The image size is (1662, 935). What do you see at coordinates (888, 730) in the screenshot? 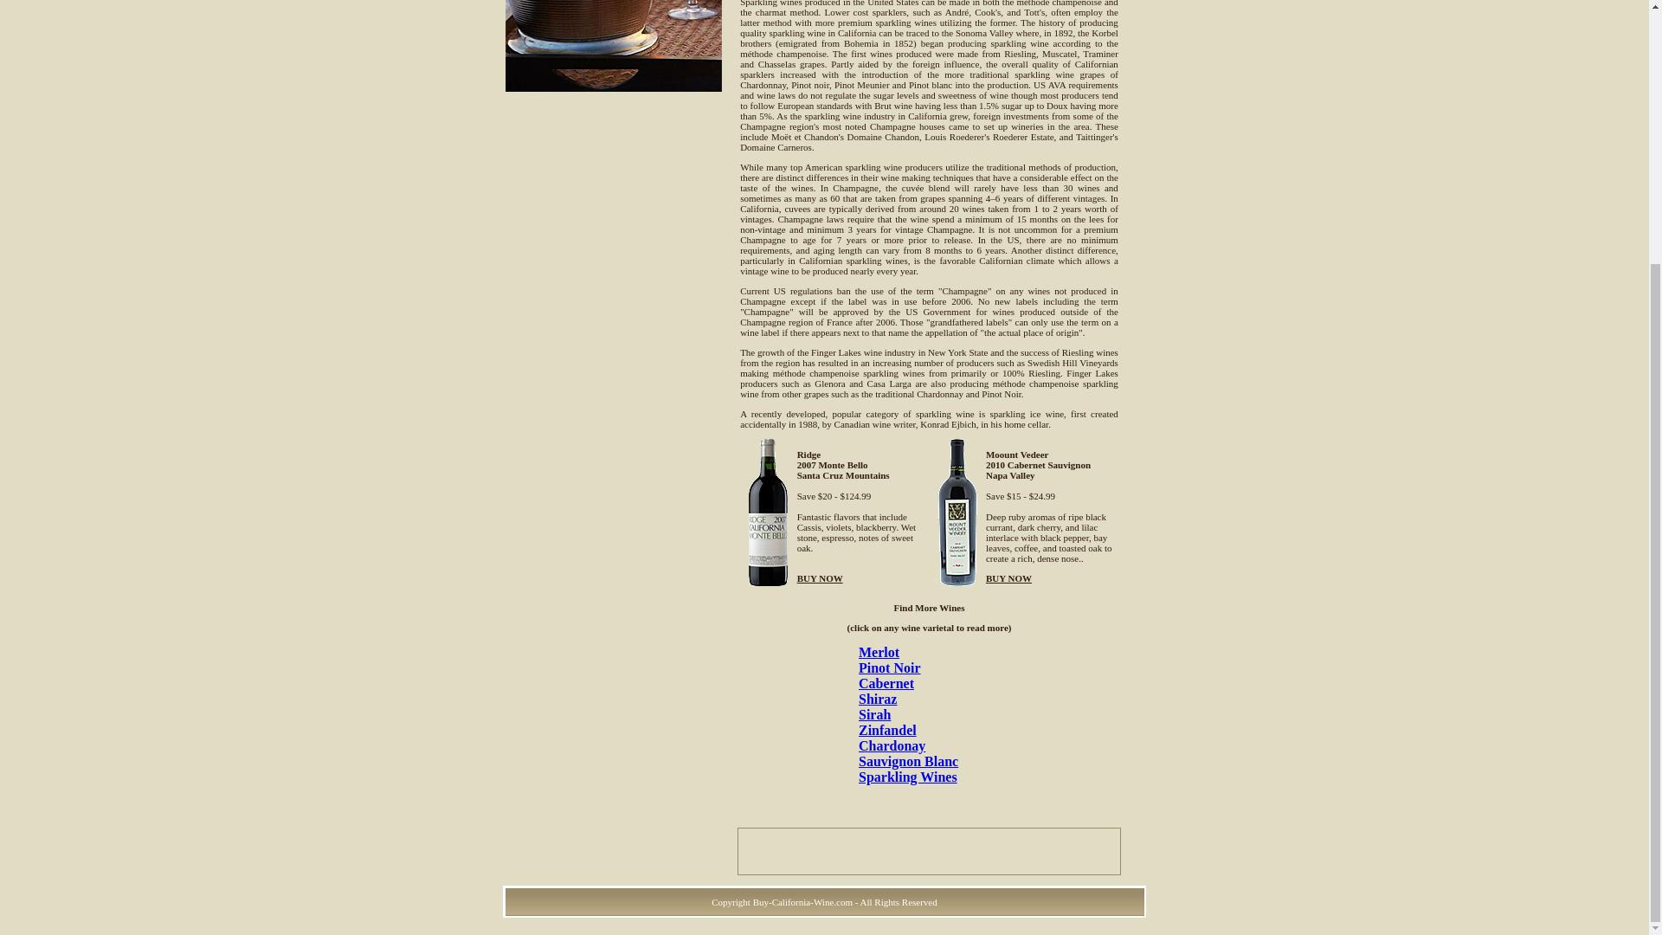
I see `Zinfandel` at bounding box center [888, 730].